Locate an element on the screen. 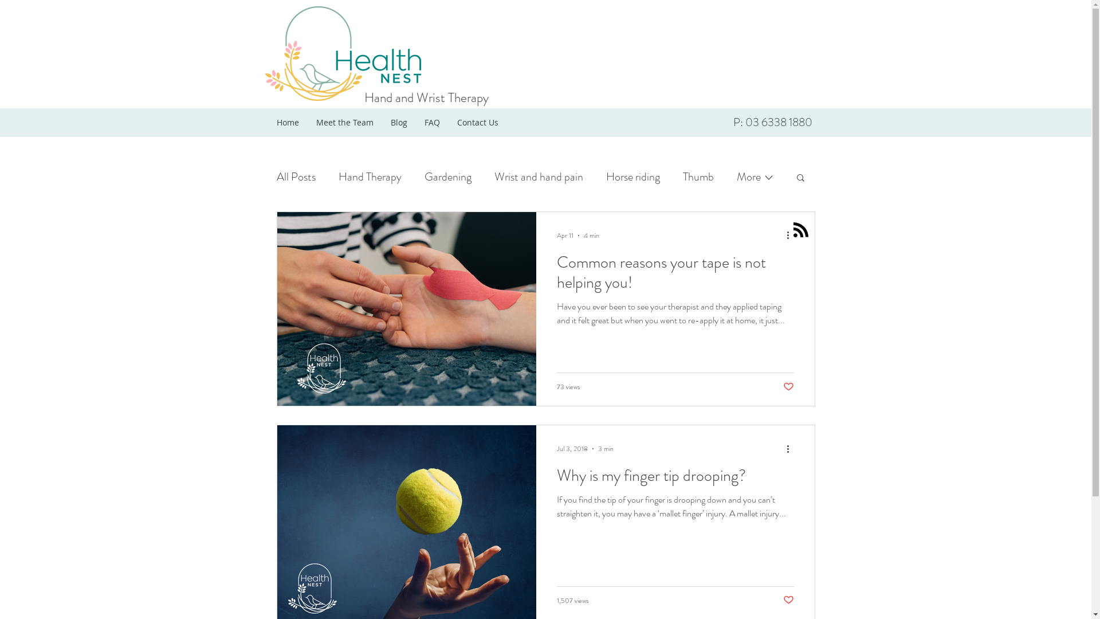 The height and width of the screenshot is (619, 1100). Gardening is located at coordinates (447, 177).